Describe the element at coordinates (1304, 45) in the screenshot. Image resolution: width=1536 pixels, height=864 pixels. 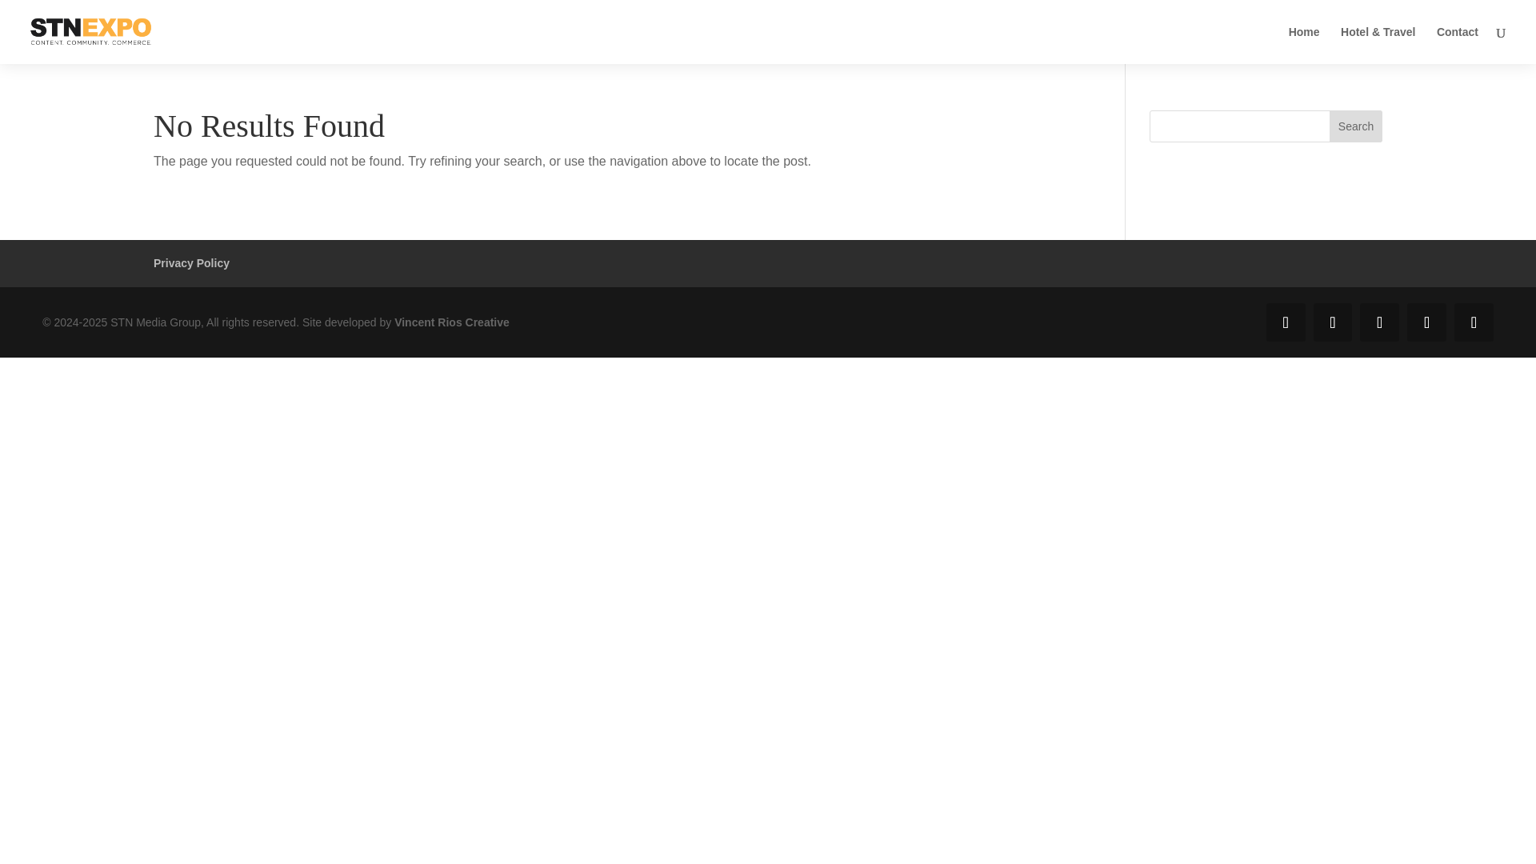
I see `Home` at that location.